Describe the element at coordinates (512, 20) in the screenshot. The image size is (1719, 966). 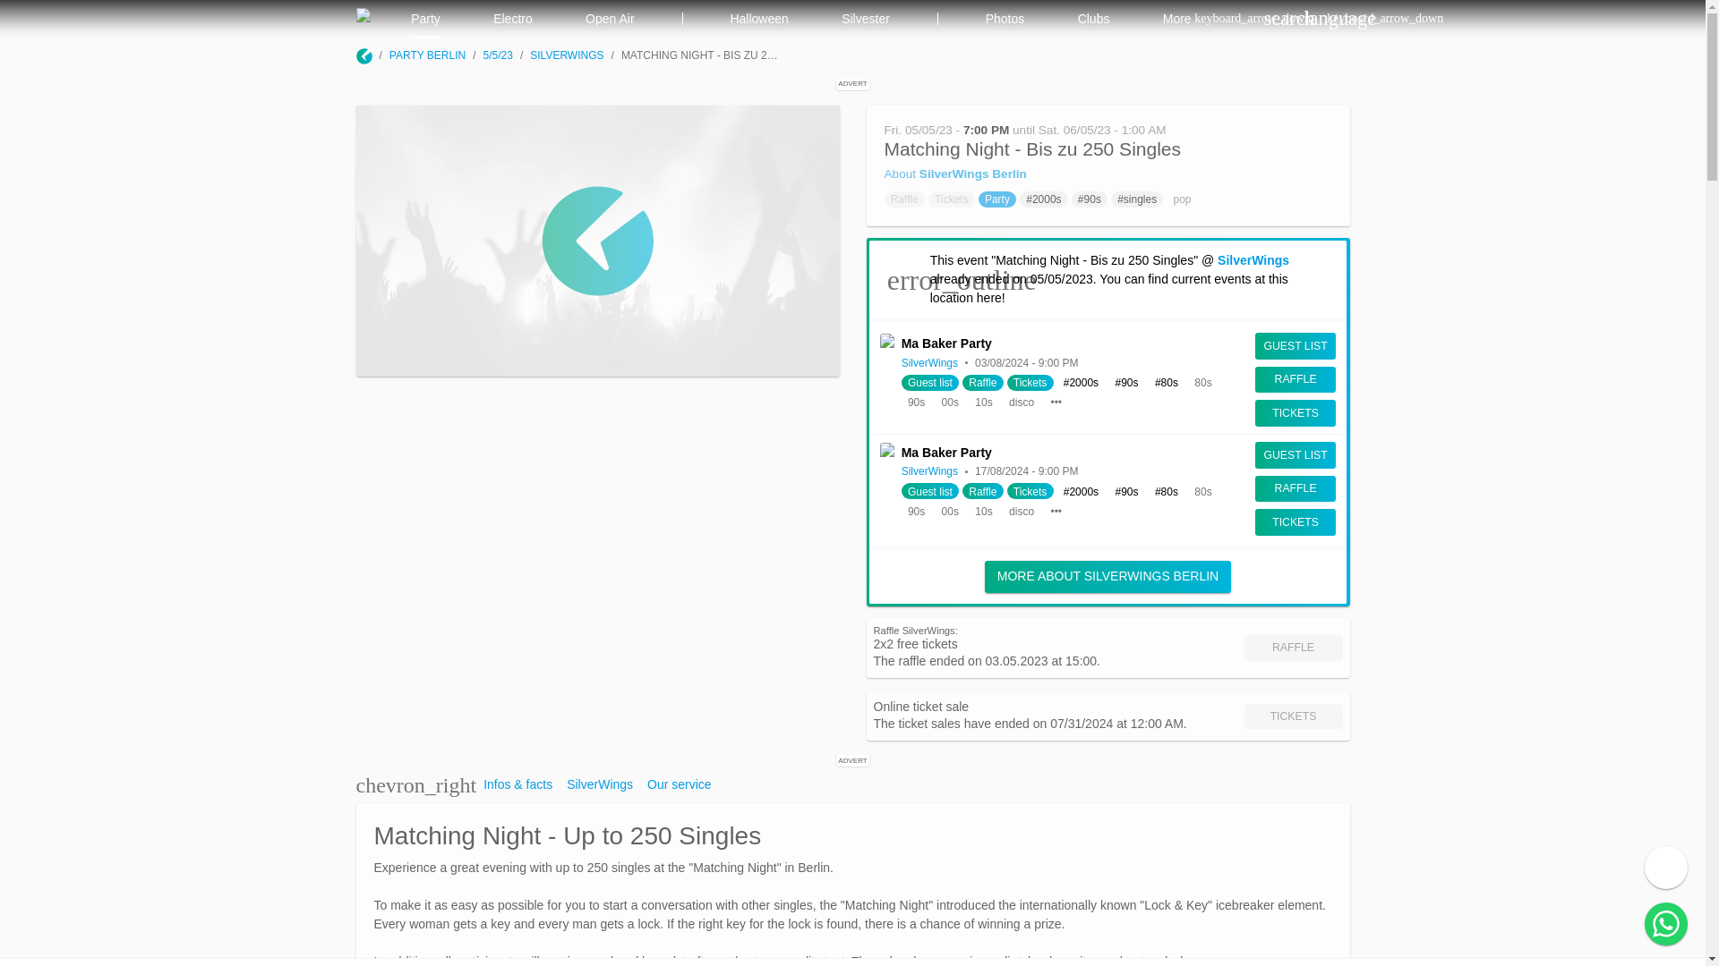
I see `Electro und Techno Party Berlin` at that location.